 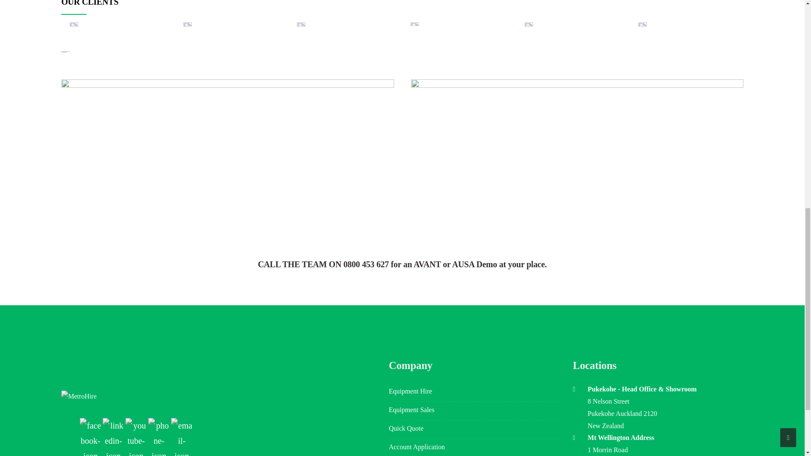 What do you see at coordinates (474, 411) in the screenshot?
I see `Equipment Sales` at bounding box center [474, 411].